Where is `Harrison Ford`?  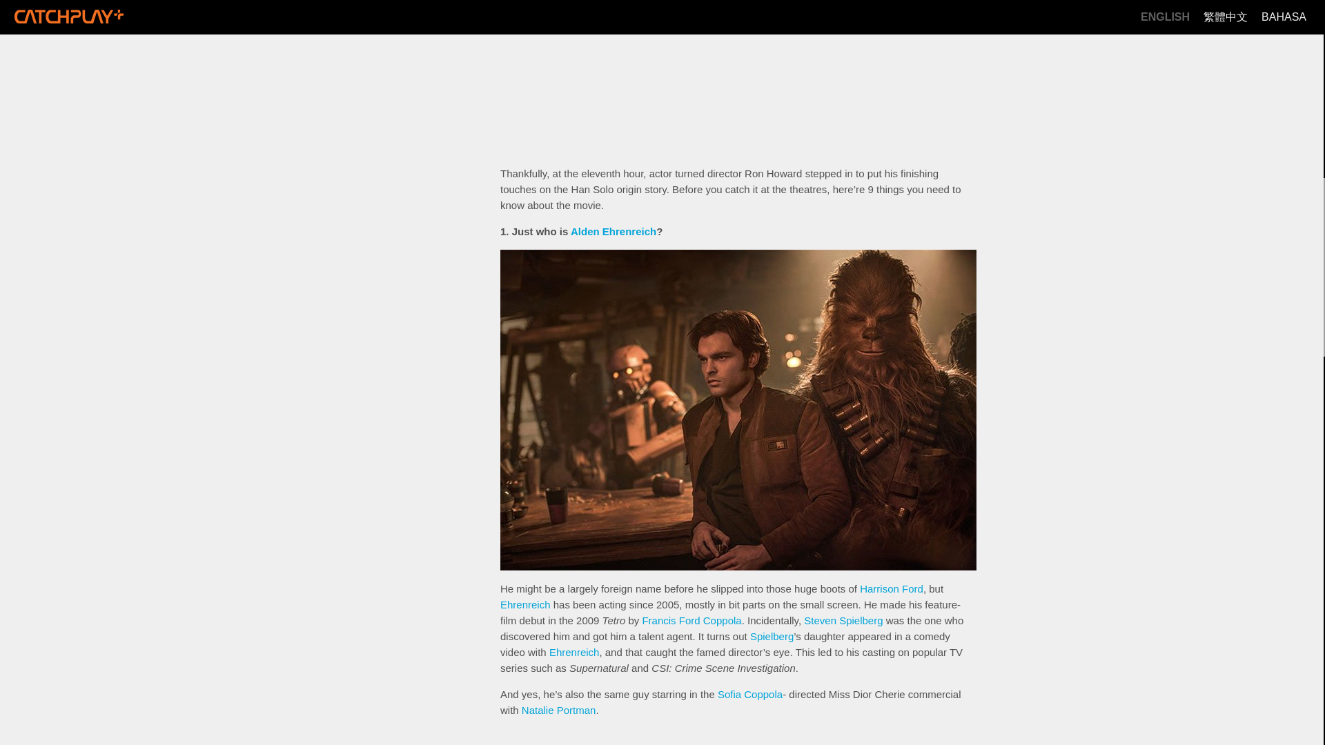 Harrison Ford is located at coordinates (892, 588).